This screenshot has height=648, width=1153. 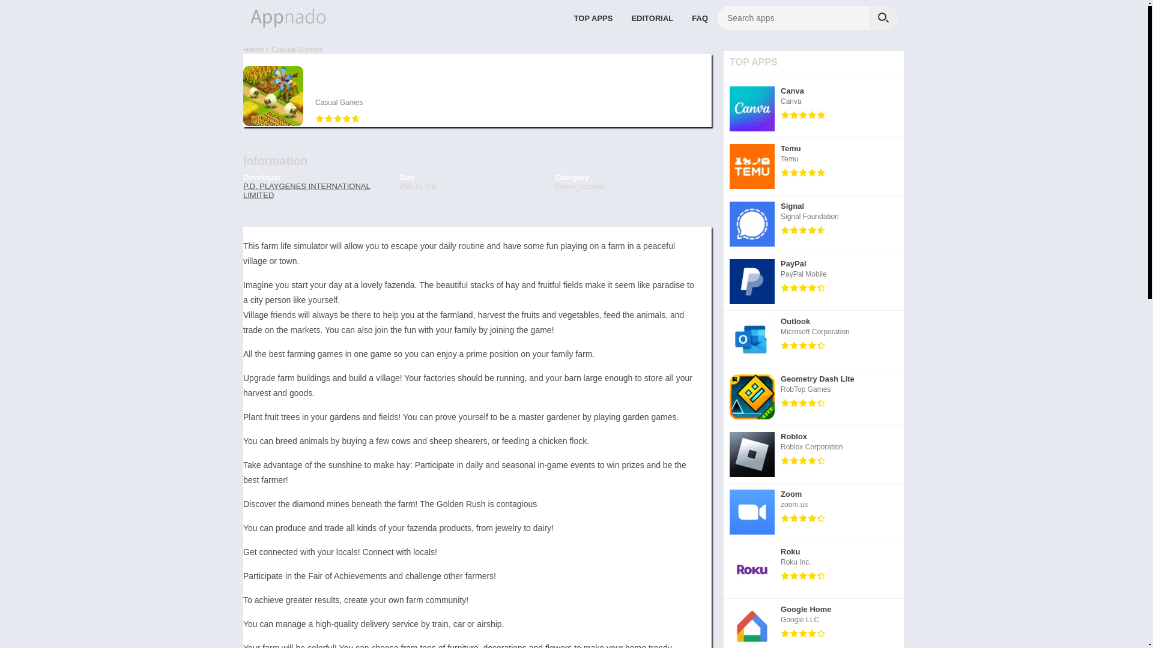 What do you see at coordinates (814, 397) in the screenshot?
I see `Casual Games` at bounding box center [814, 397].